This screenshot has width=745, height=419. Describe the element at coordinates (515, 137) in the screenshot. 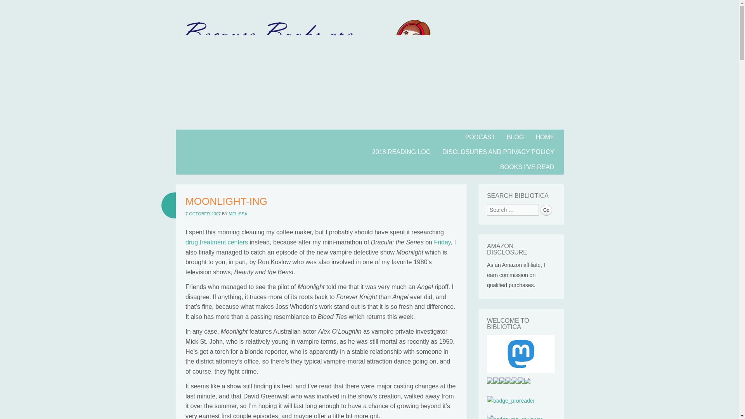

I see `BLOG` at that location.